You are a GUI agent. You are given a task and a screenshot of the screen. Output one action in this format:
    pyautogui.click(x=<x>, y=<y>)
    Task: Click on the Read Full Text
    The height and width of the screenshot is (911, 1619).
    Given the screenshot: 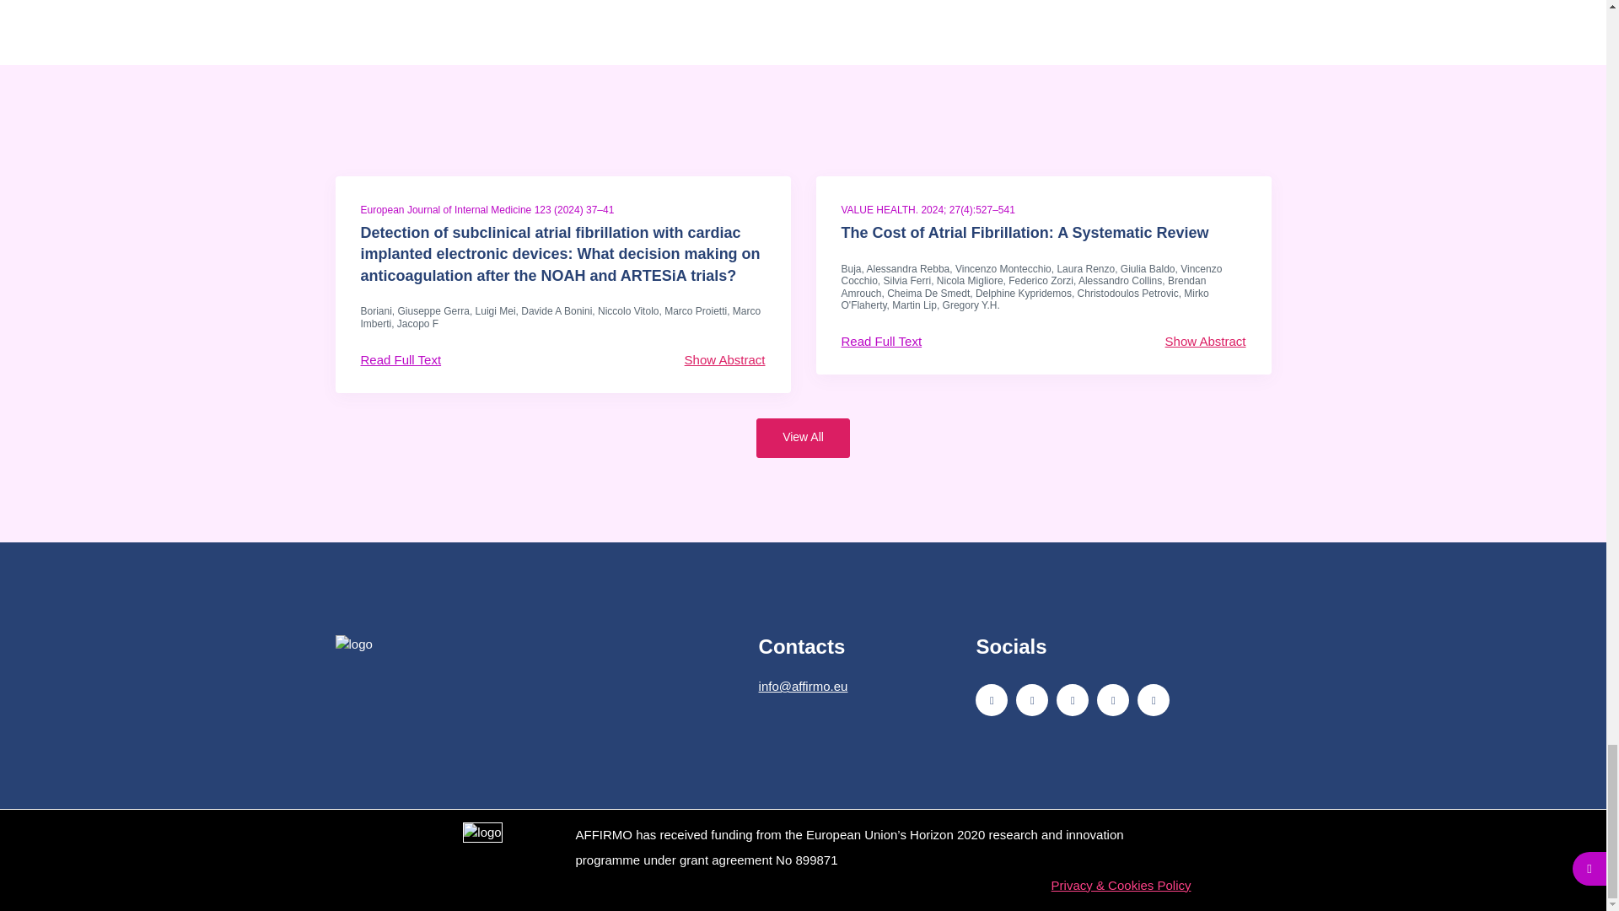 What is the action you would take?
    pyautogui.click(x=882, y=342)
    